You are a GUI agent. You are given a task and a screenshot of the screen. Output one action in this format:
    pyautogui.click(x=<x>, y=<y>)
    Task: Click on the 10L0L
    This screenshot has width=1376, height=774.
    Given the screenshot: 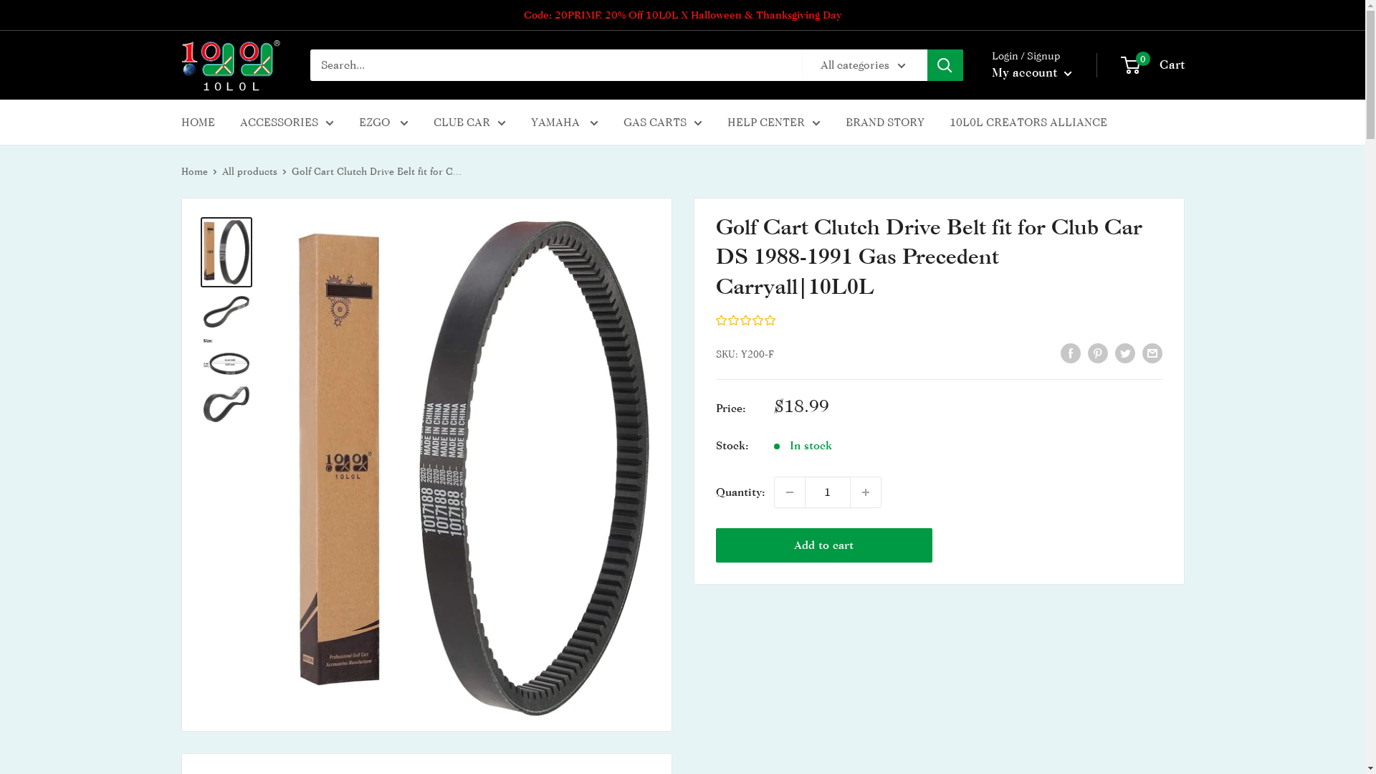 What is the action you would take?
    pyautogui.click(x=231, y=65)
    